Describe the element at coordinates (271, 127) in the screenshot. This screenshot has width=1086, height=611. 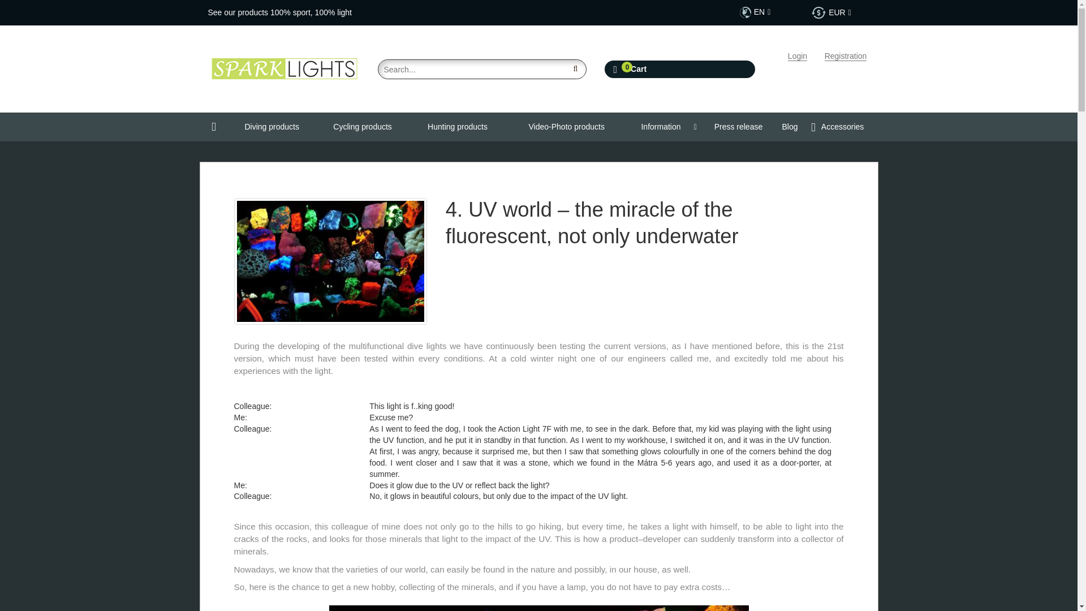
I see `Diving products` at that location.